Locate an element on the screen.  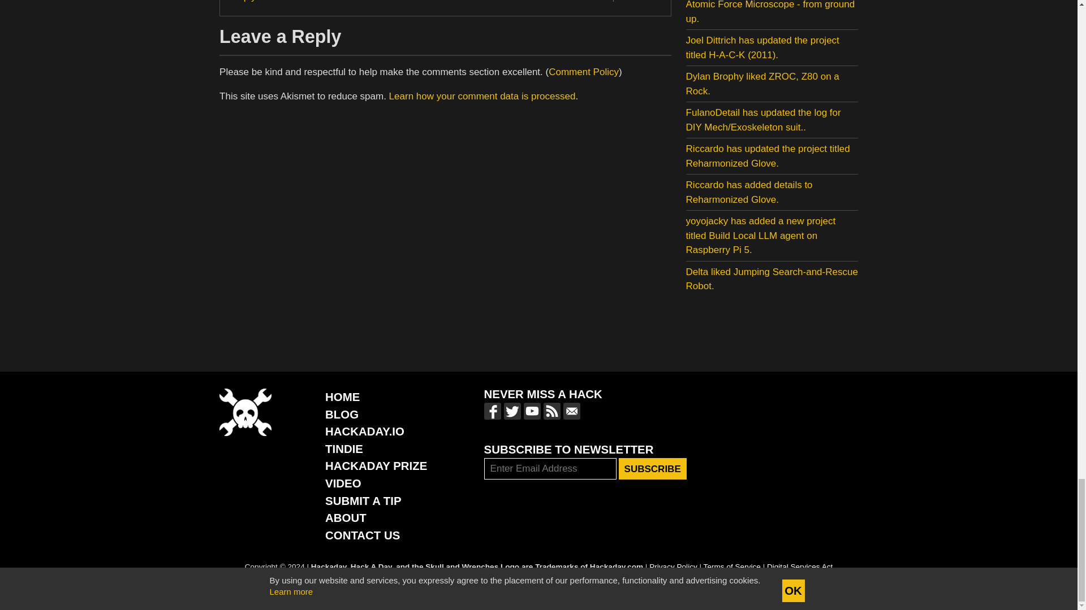
Build Something that Matters is located at coordinates (376, 465).